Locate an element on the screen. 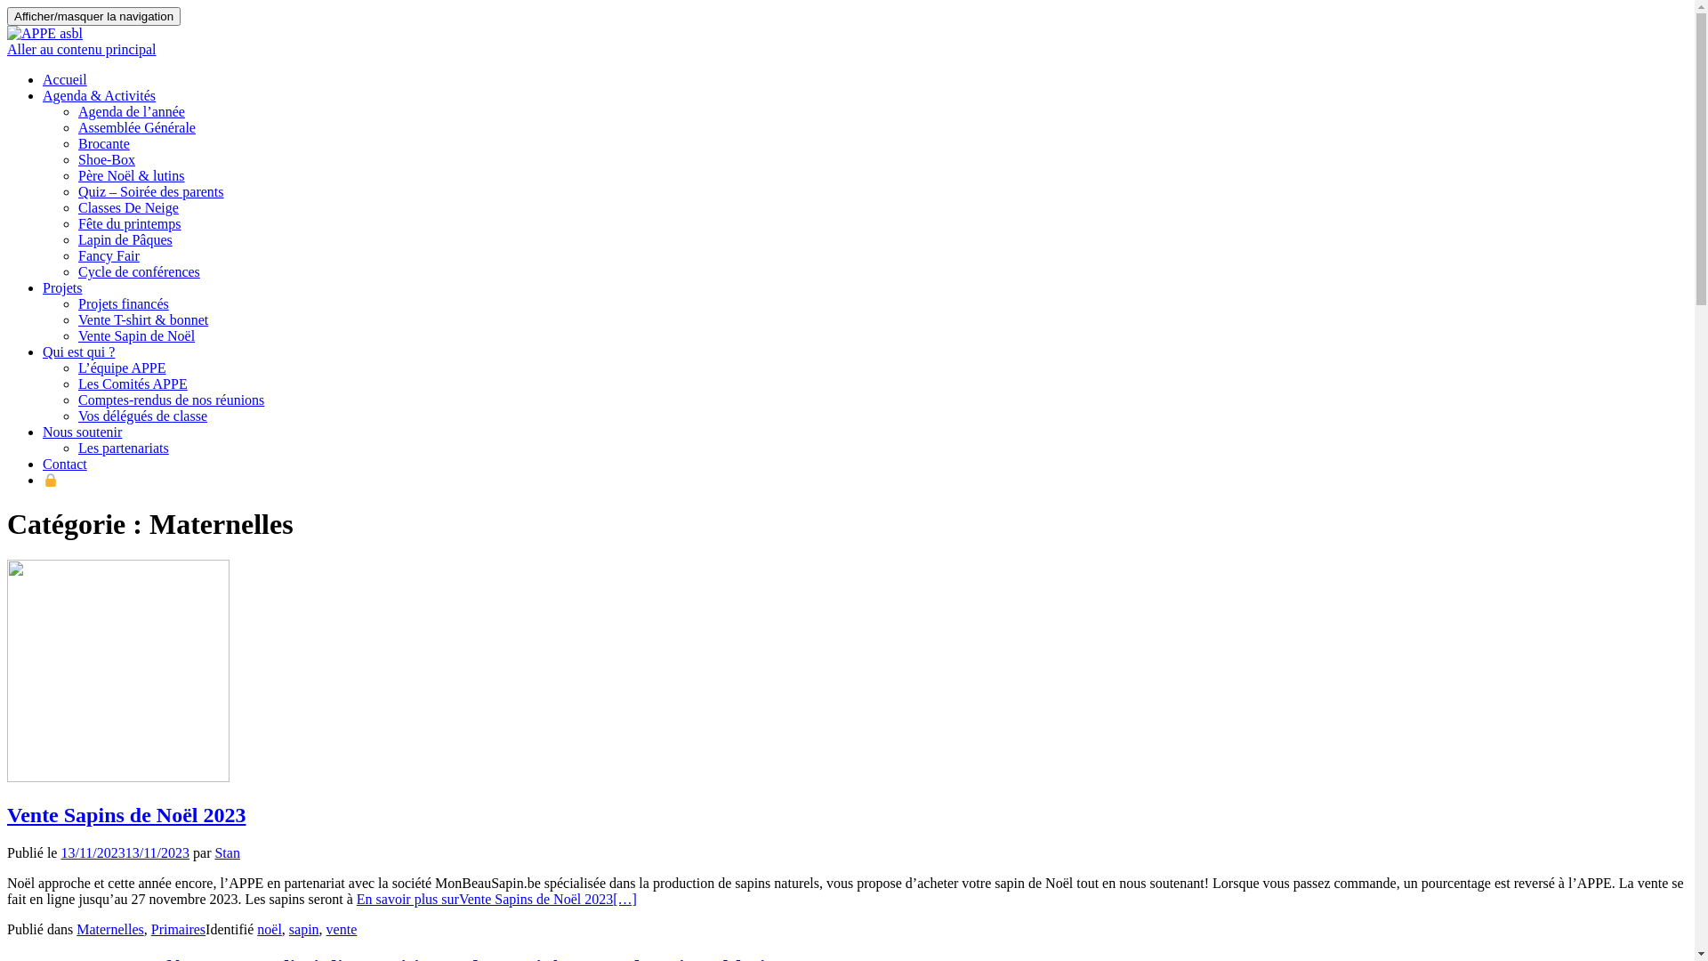  Primaires is located at coordinates (178, 929).